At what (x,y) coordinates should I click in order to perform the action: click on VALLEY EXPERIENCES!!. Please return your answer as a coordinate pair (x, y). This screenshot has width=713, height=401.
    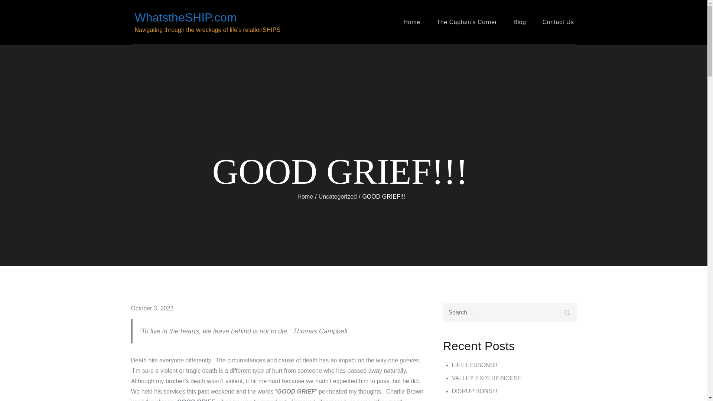
    Looking at the image, I should click on (486, 378).